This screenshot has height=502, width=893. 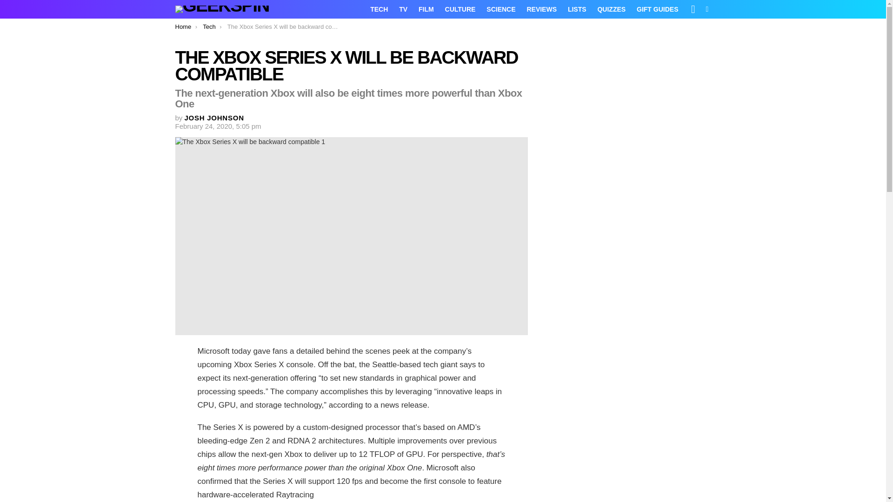 I want to click on QUIZZES, so click(x=611, y=9).